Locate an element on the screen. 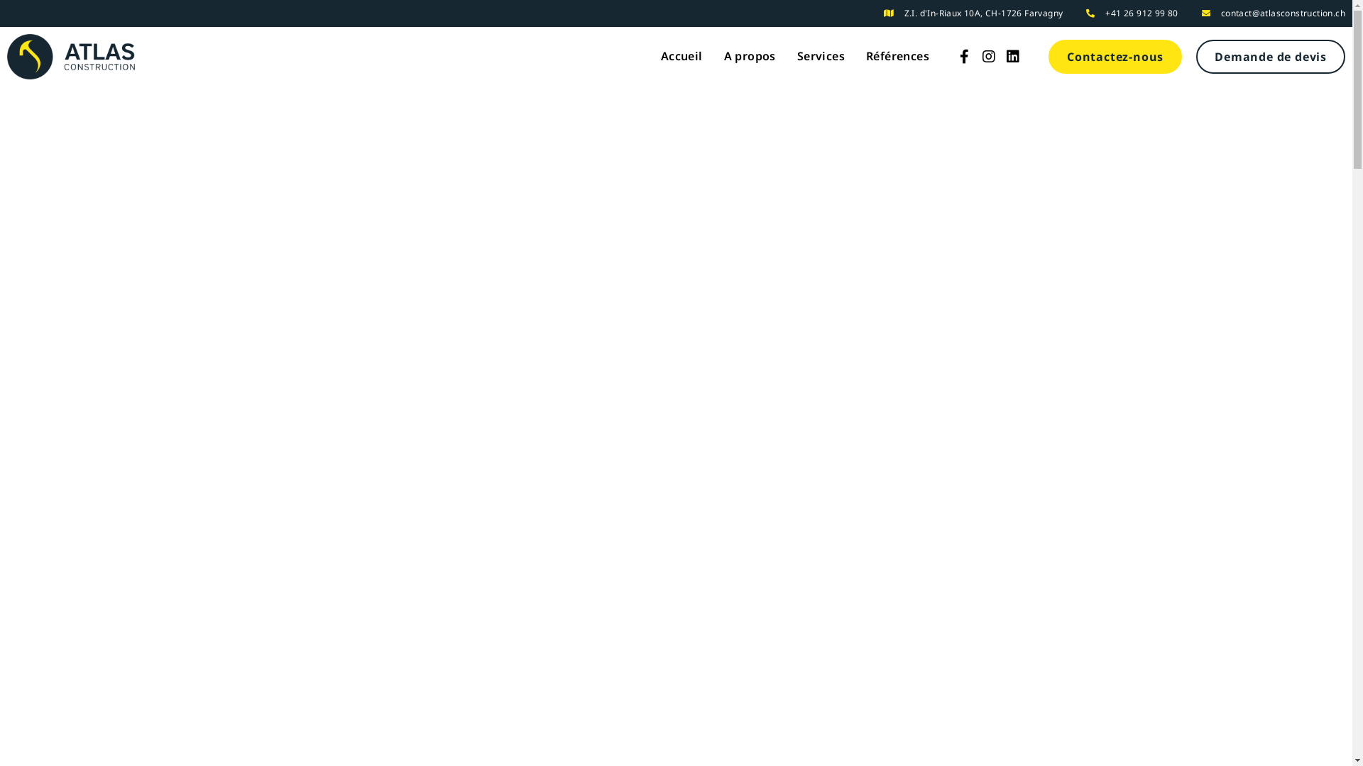 This screenshot has height=766, width=1363. A propos is located at coordinates (750, 57).